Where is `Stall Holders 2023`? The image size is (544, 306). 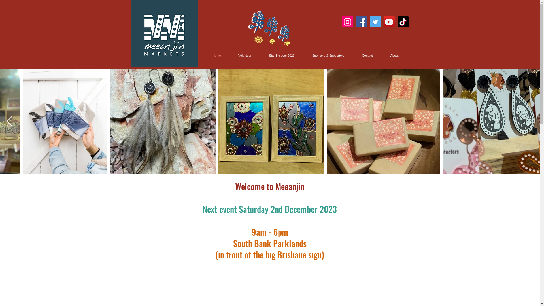 Stall Holders 2023 is located at coordinates (276, 56).